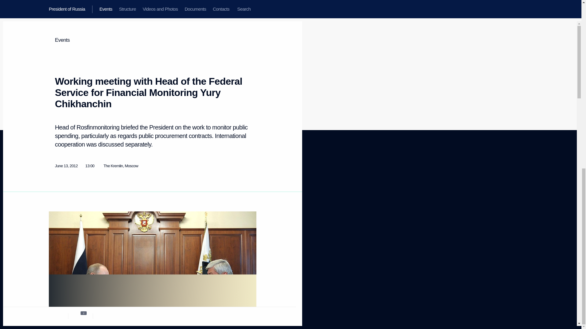 Image resolution: width=586 pixels, height=329 pixels. Describe the element at coordinates (54, 215) in the screenshot. I see `Search` at that location.